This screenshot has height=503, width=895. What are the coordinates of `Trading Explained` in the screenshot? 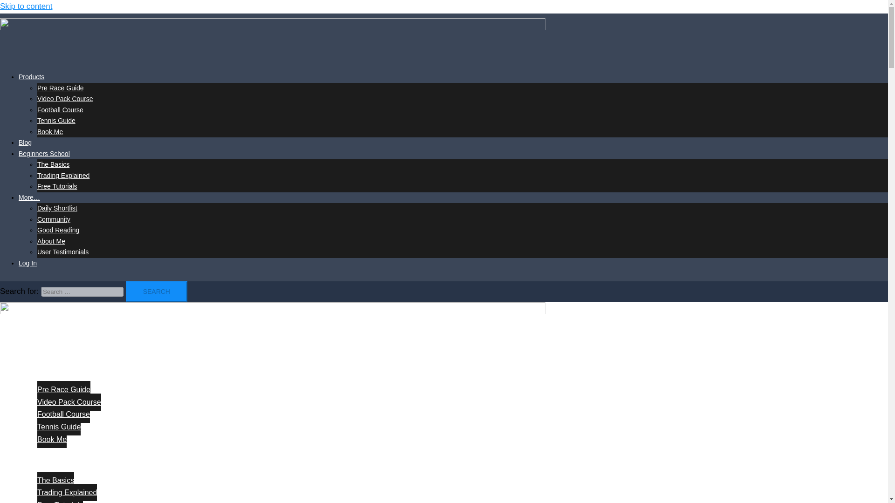 It's located at (67, 492).